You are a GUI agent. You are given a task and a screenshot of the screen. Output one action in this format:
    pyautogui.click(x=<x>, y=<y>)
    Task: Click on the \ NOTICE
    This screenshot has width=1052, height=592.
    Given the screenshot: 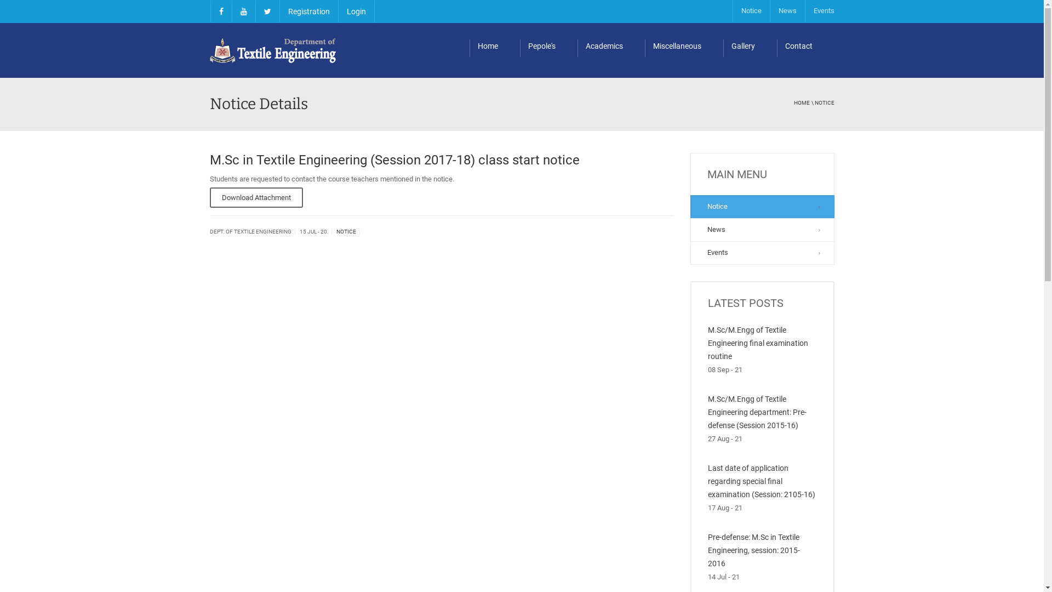 What is the action you would take?
    pyautogui.click(x=822, y=103)
    